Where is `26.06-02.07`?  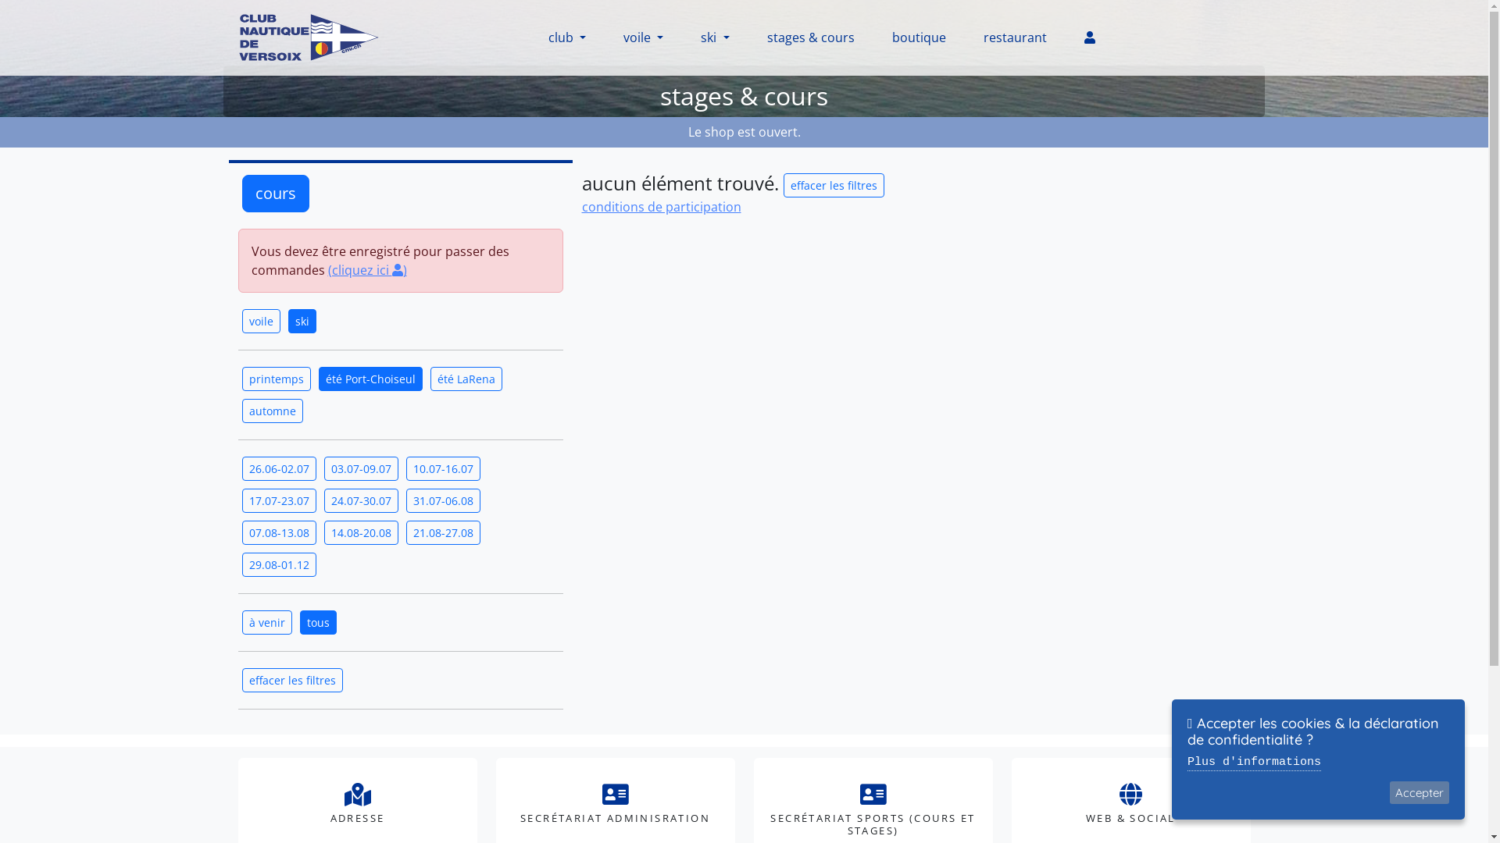
26.06-02.07 is located at coordinates (280, 468).